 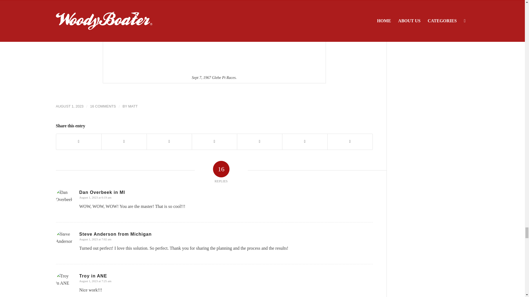 What do you see at coordinates (95, 239) in the screenshot?
I see `August 1, 2023 at 7:02 am` at bounding box center [95, 239].